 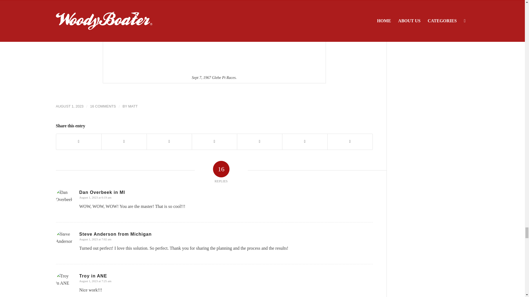 What do you see at coordinates (95, 239) in the screenshot?
I see `August 1, 2023 at 7:02 am` at bounding box center [95, 239].